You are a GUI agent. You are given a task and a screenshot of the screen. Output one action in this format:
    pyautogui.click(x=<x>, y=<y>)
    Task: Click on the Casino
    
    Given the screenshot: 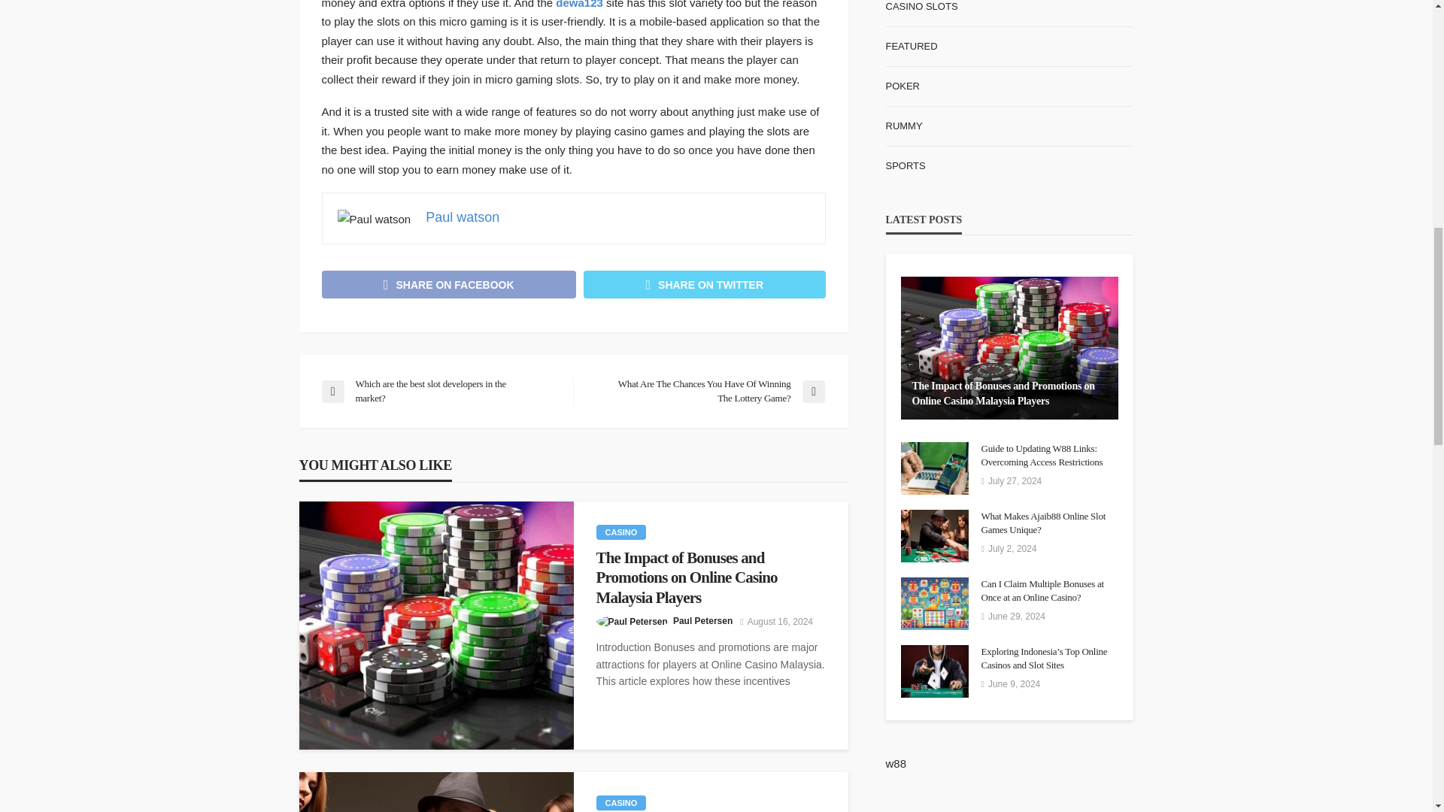 What is the action you would take?
    pyautogui.click(x=620, y=803)
    